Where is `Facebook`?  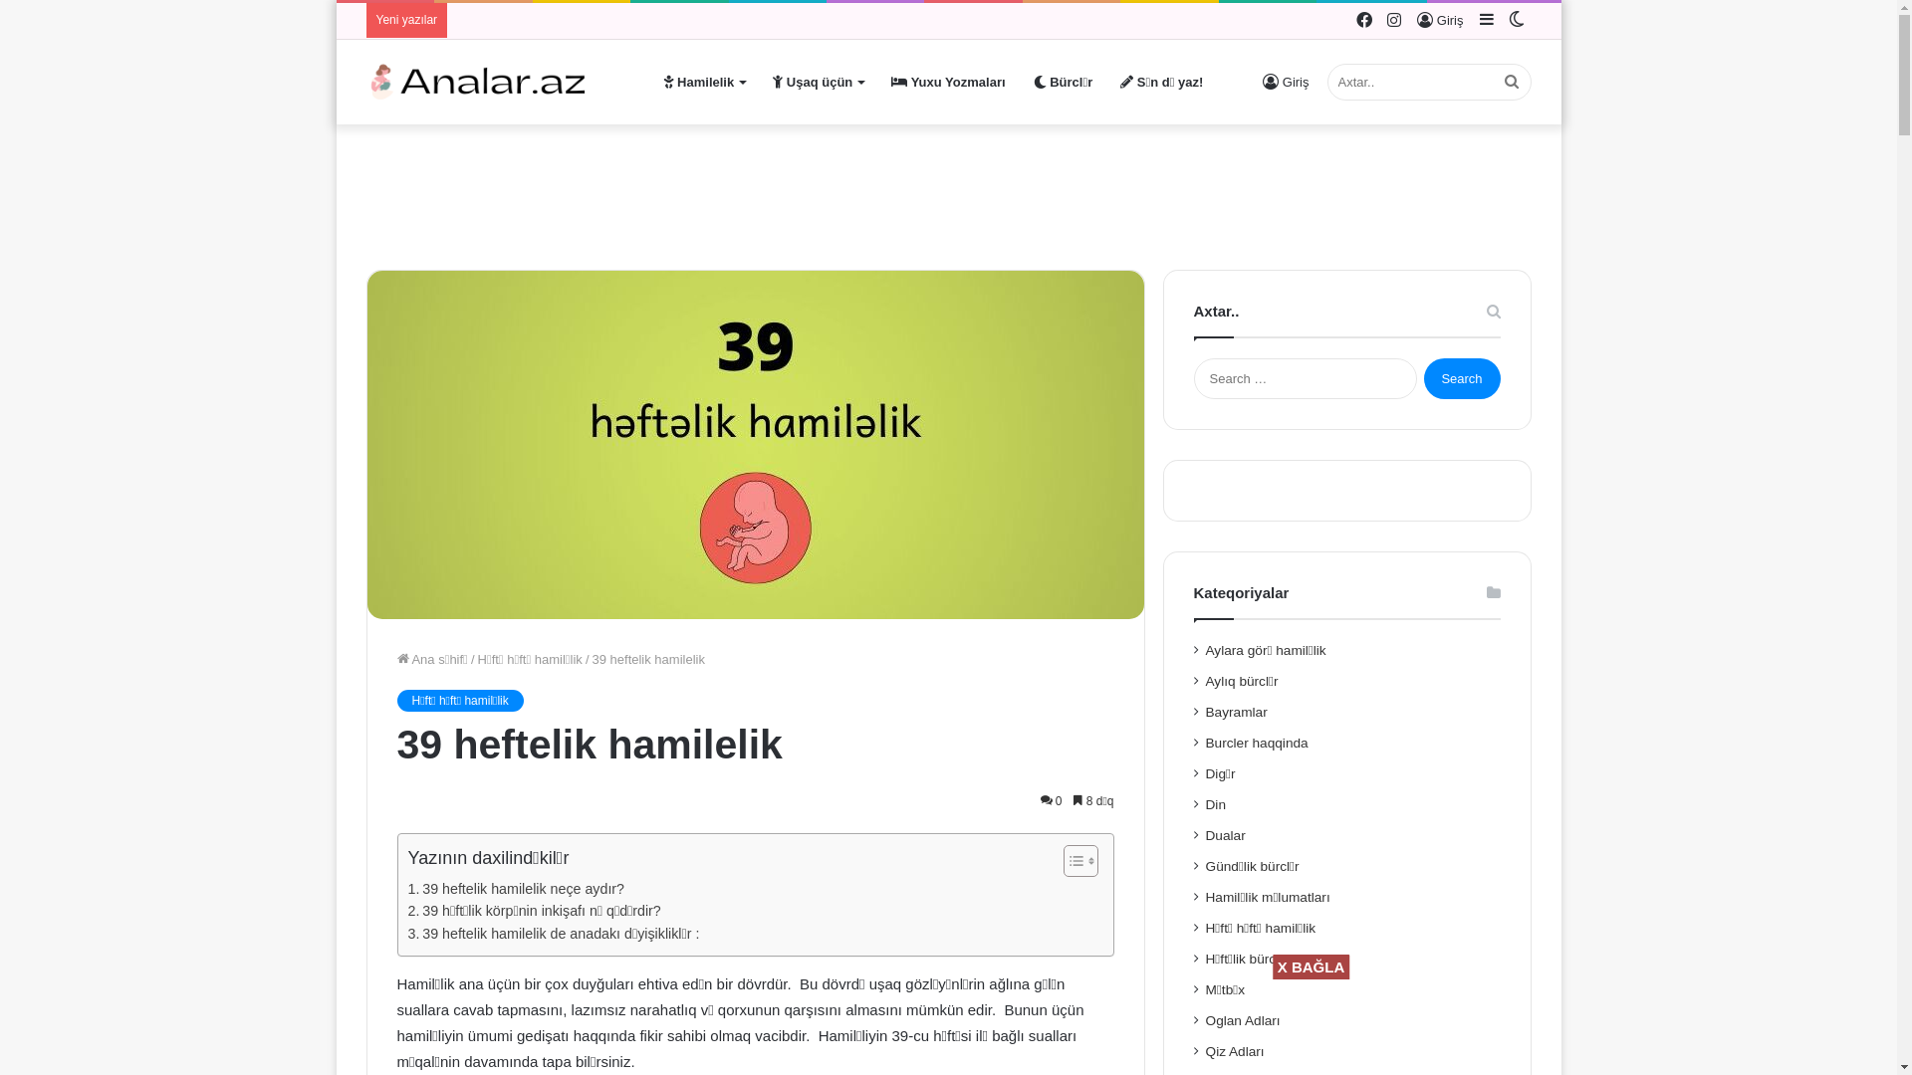 Facebook is located at coordinates (1364, 20).